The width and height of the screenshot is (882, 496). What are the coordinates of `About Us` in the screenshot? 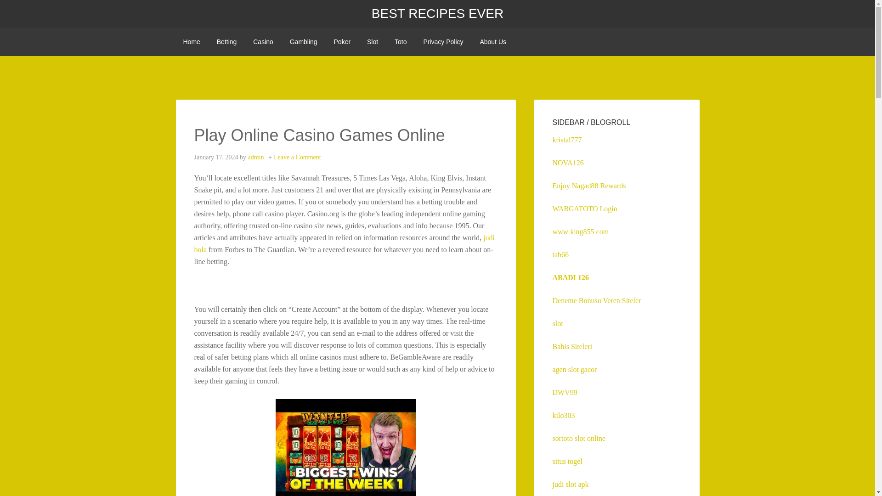 It's located at (492, 42).